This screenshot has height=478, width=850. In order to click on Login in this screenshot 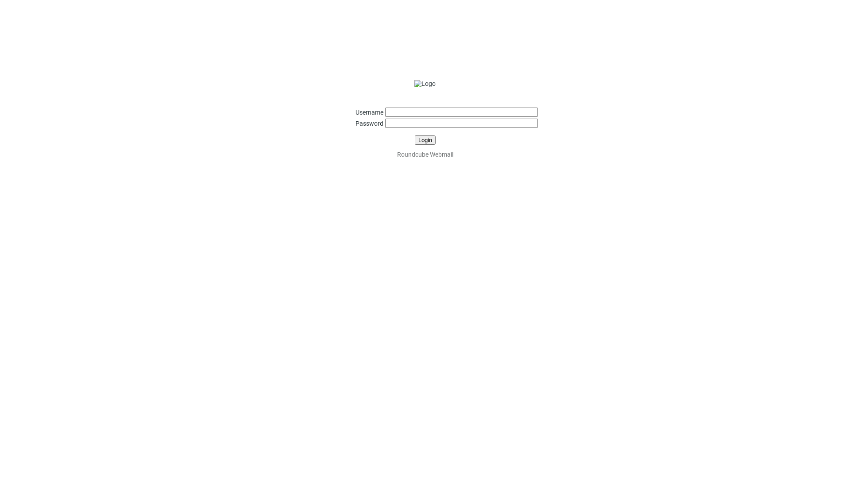, I will do `click(425, 140)`.